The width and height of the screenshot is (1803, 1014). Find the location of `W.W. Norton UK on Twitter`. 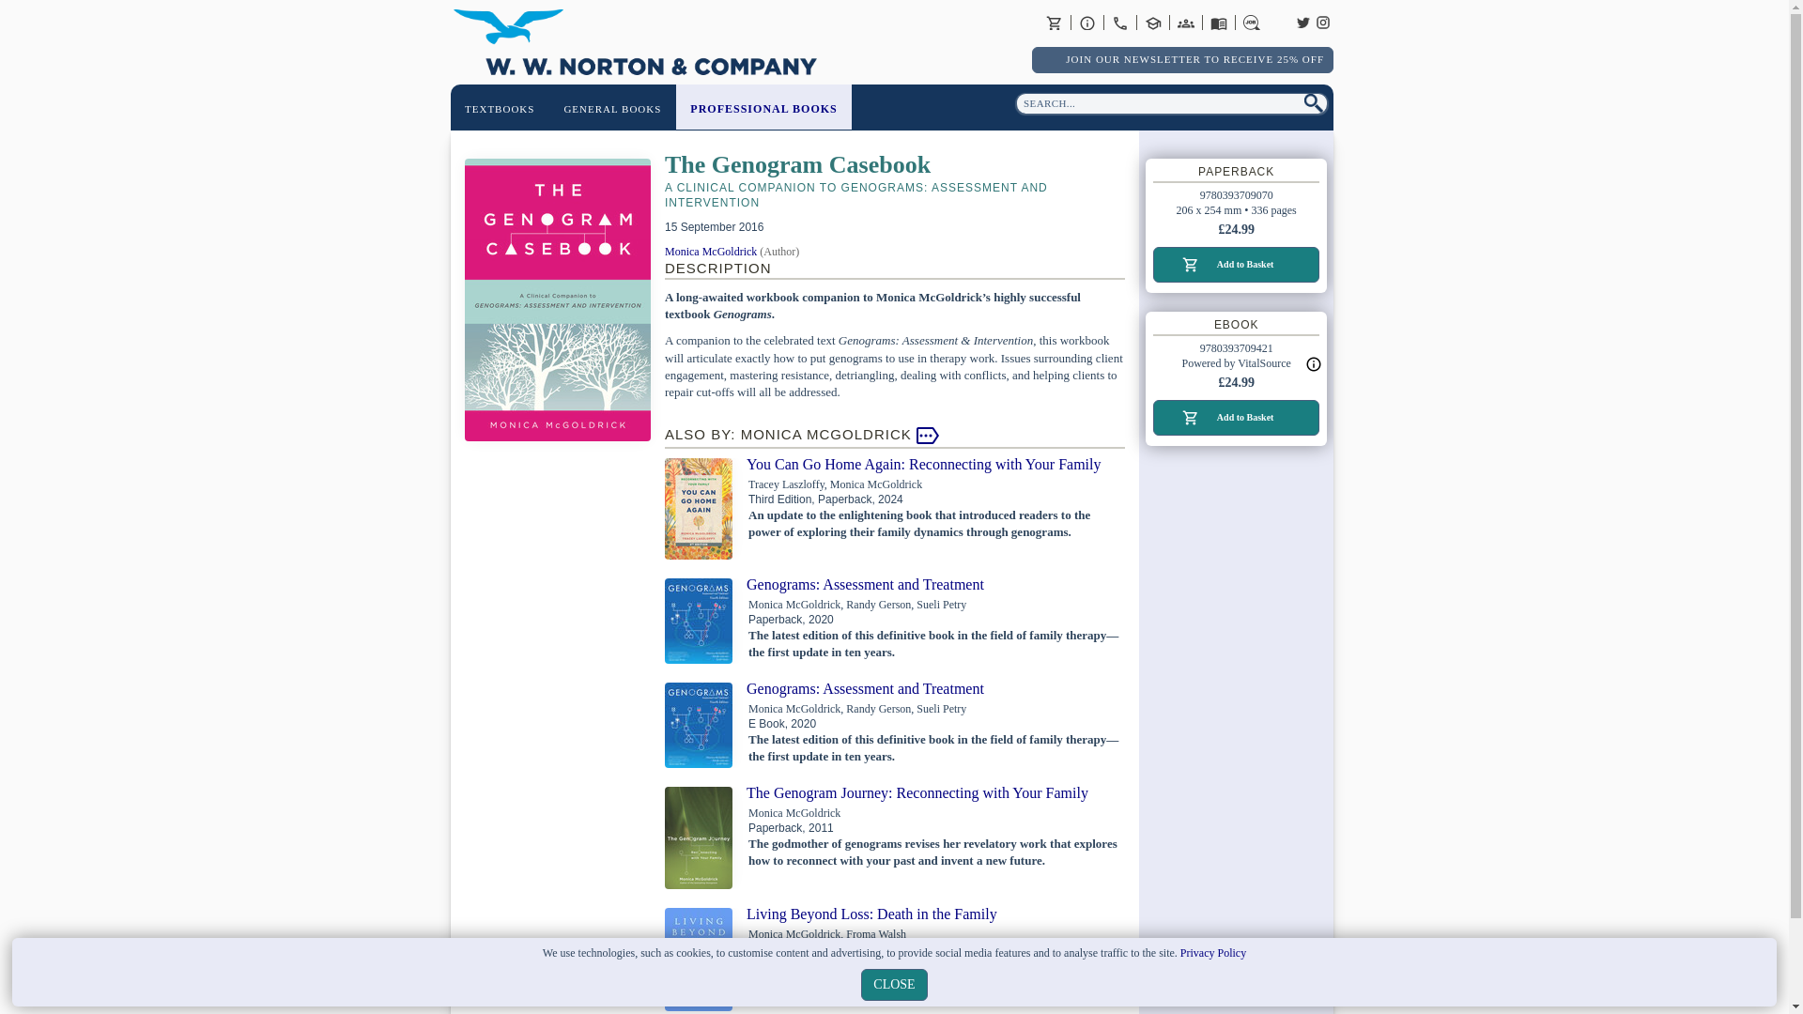

W.W. Norton UK on Twitter is located at coordinates (1303, 21).